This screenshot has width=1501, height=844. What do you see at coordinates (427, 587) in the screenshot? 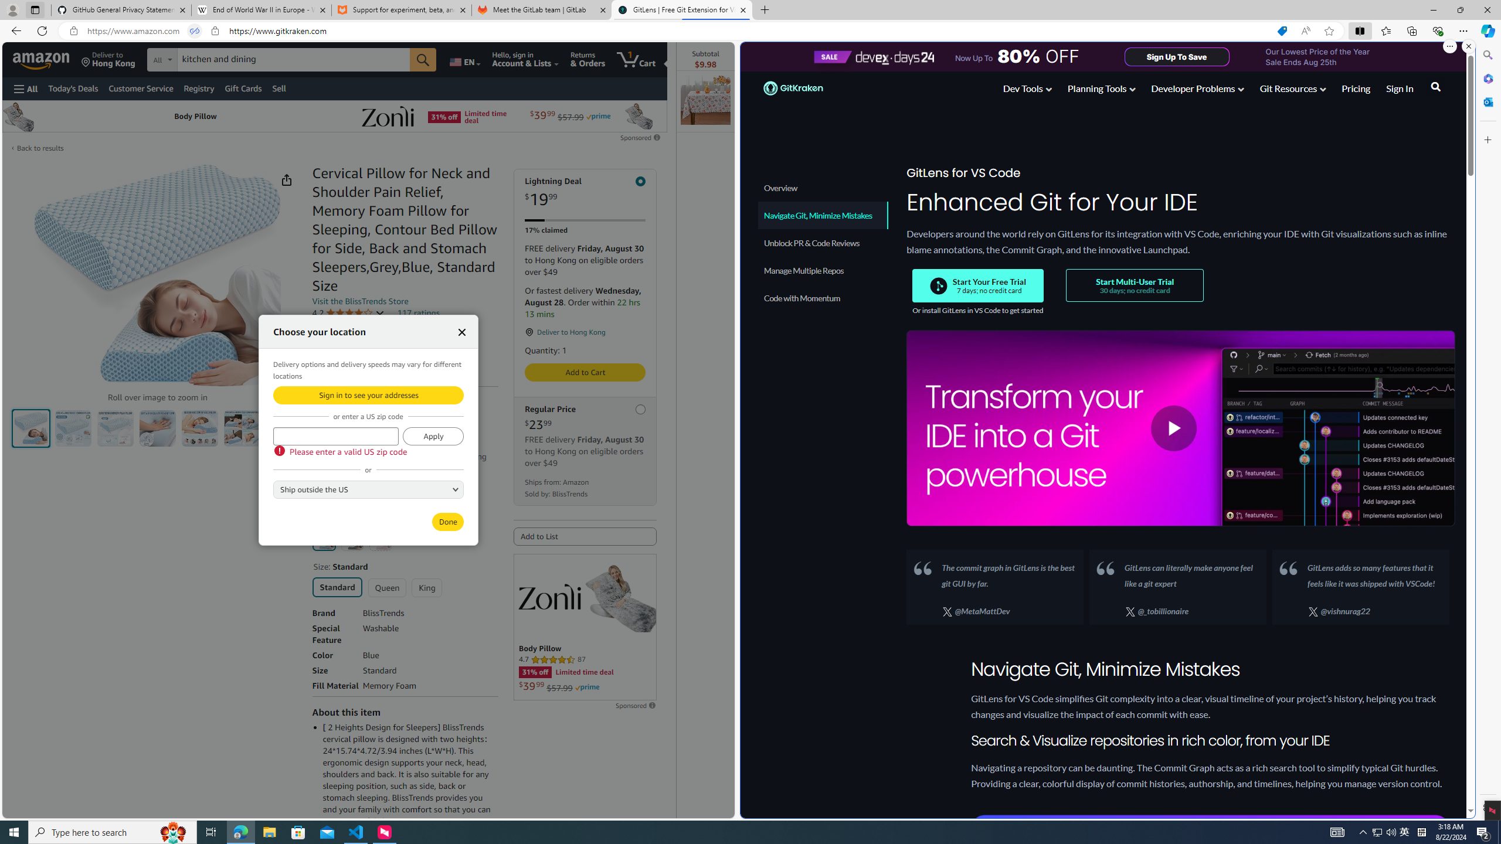
I see `King` at bounding box center [427, 587].